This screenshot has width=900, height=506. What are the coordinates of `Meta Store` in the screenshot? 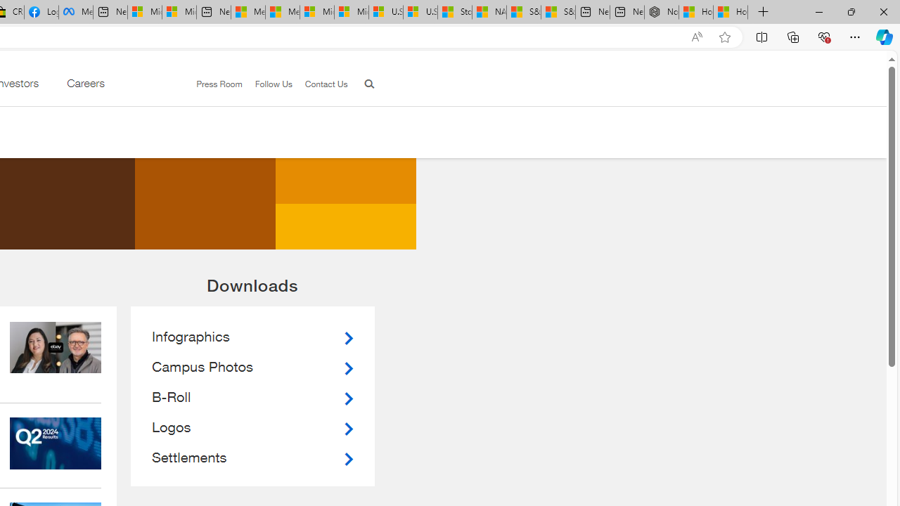 It's located at (76, 13).